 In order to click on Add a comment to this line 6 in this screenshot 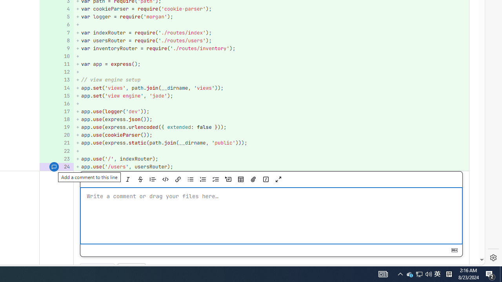, I will do `click(56, 25)`.